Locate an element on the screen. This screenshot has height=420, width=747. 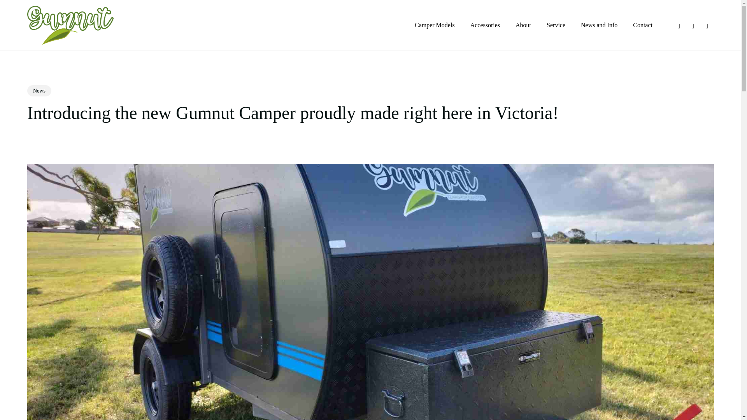
youtube is located at coordinates (693, 25).